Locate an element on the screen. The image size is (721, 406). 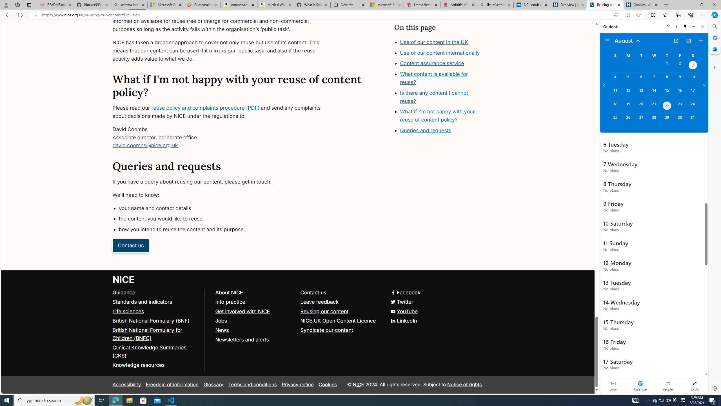
British National Formulary for Children (BNFC) is located at coordinates (156, 334).